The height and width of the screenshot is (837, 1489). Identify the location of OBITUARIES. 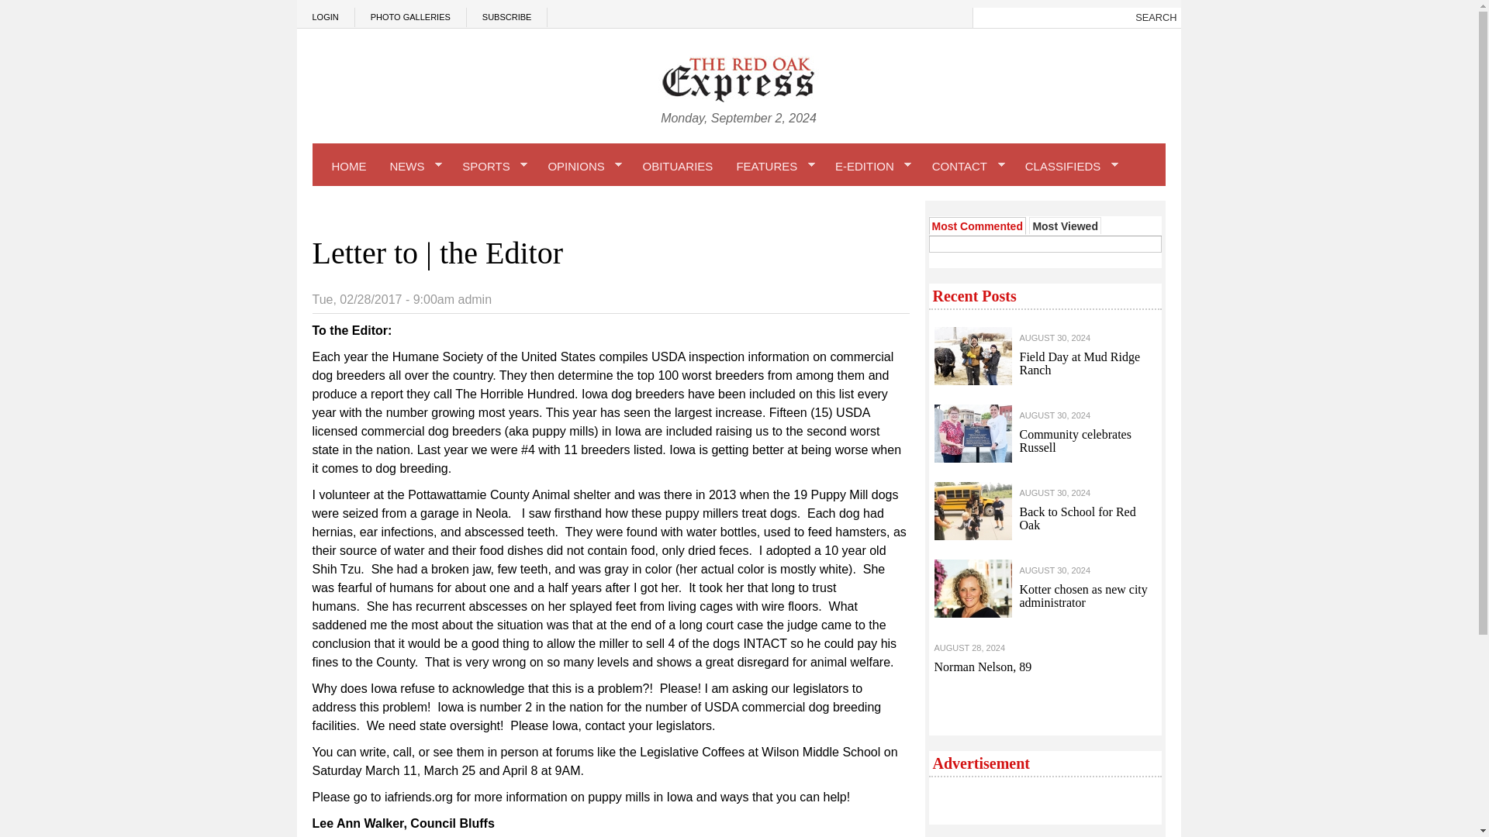
(678, 166).